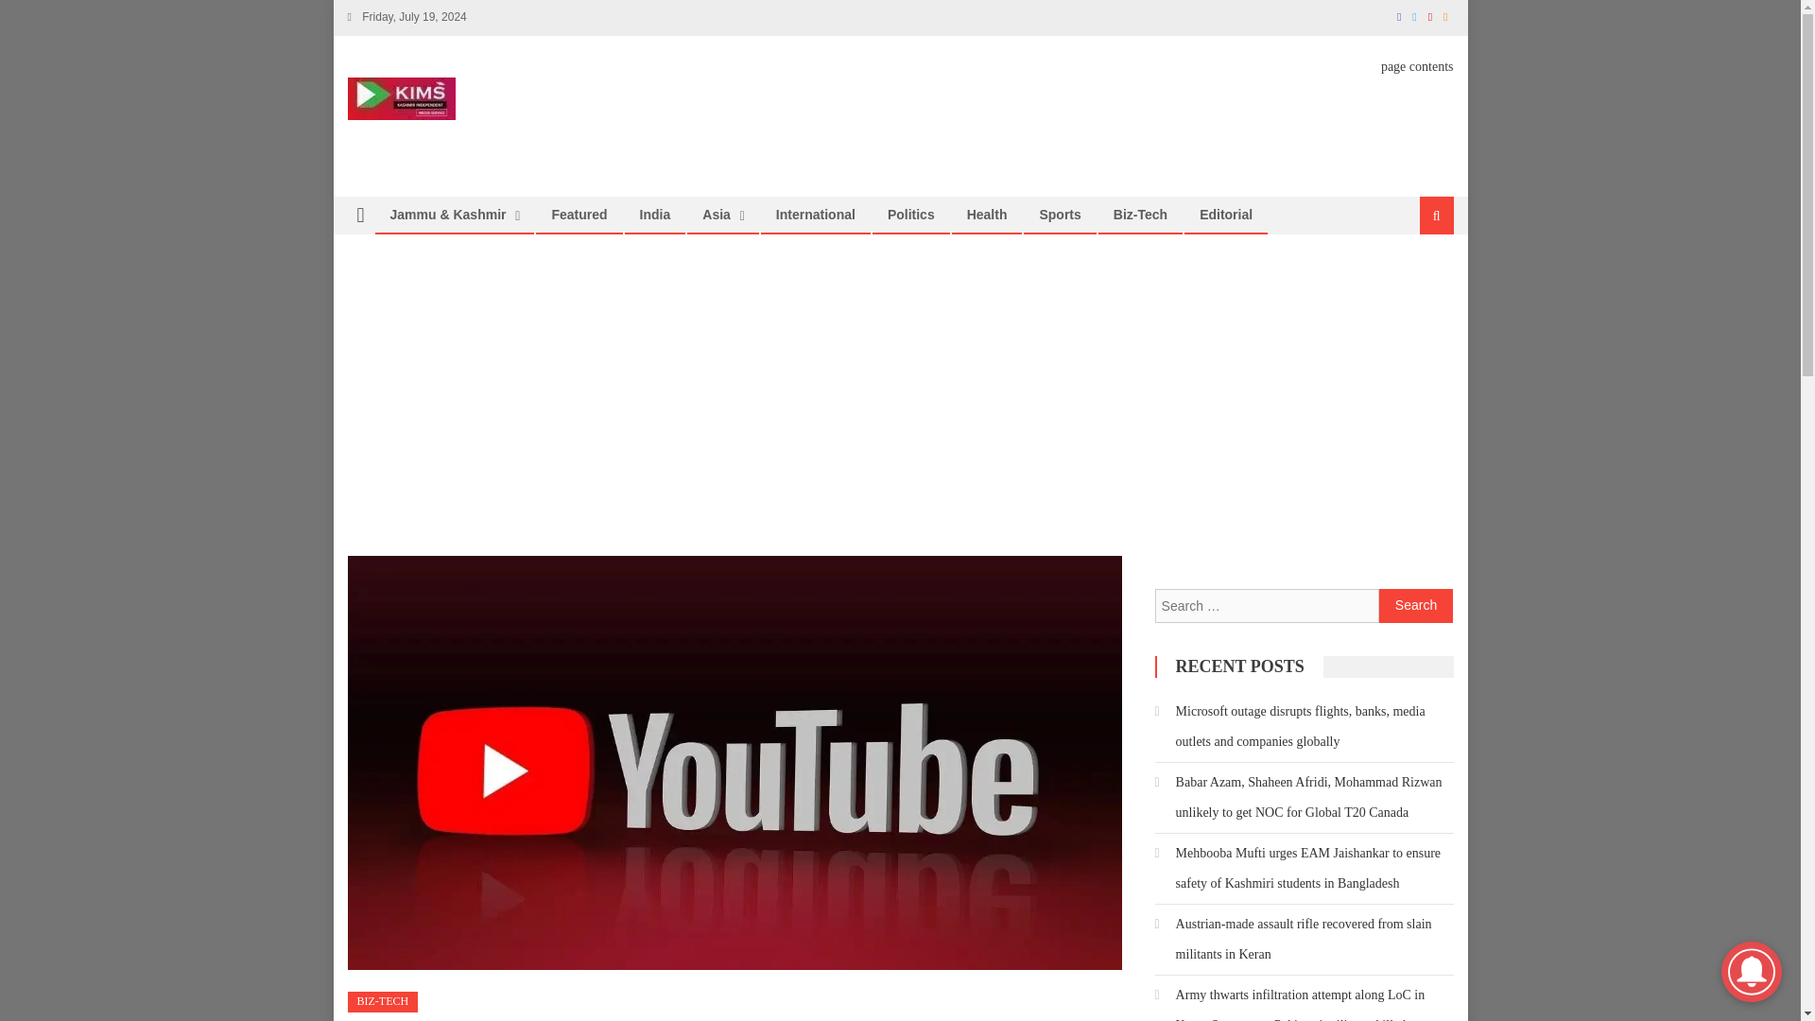 The image size is (1815, 1021). Describe the element at coordinates (1416, 605) in the screenshot. I see `Search` at that location.